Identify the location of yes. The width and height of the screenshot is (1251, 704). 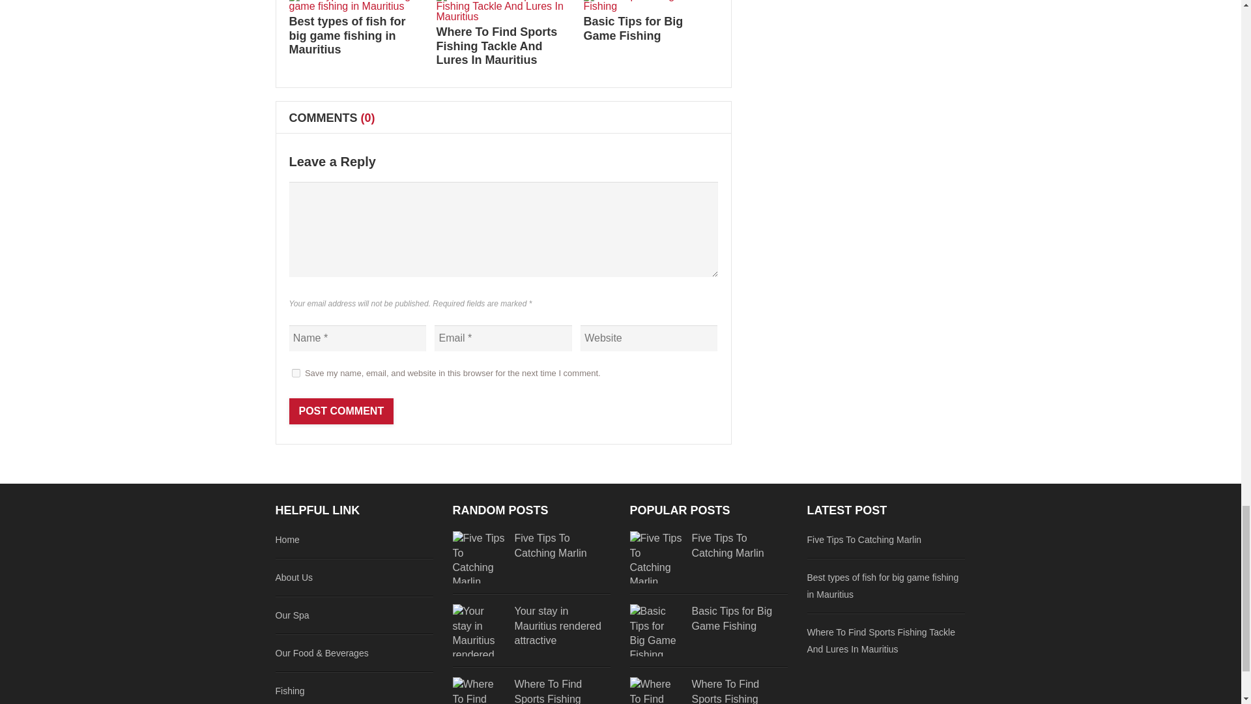
(296, 373).